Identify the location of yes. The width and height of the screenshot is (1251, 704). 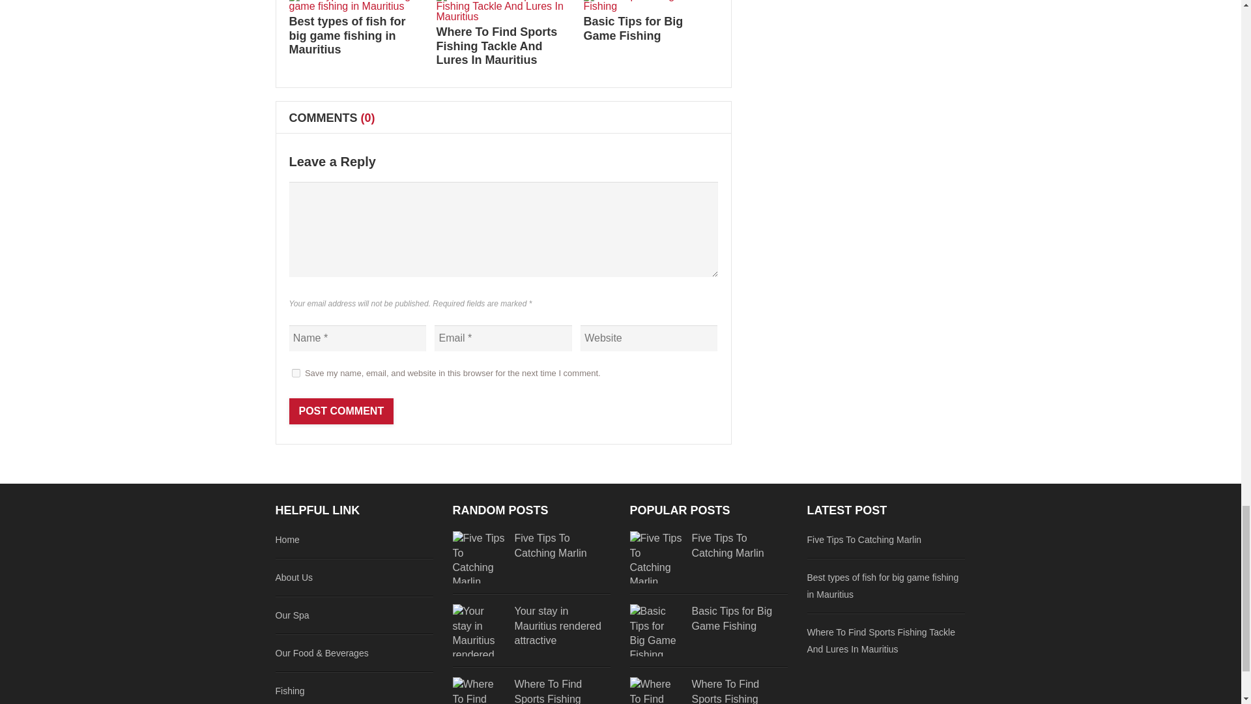
(296, 373).